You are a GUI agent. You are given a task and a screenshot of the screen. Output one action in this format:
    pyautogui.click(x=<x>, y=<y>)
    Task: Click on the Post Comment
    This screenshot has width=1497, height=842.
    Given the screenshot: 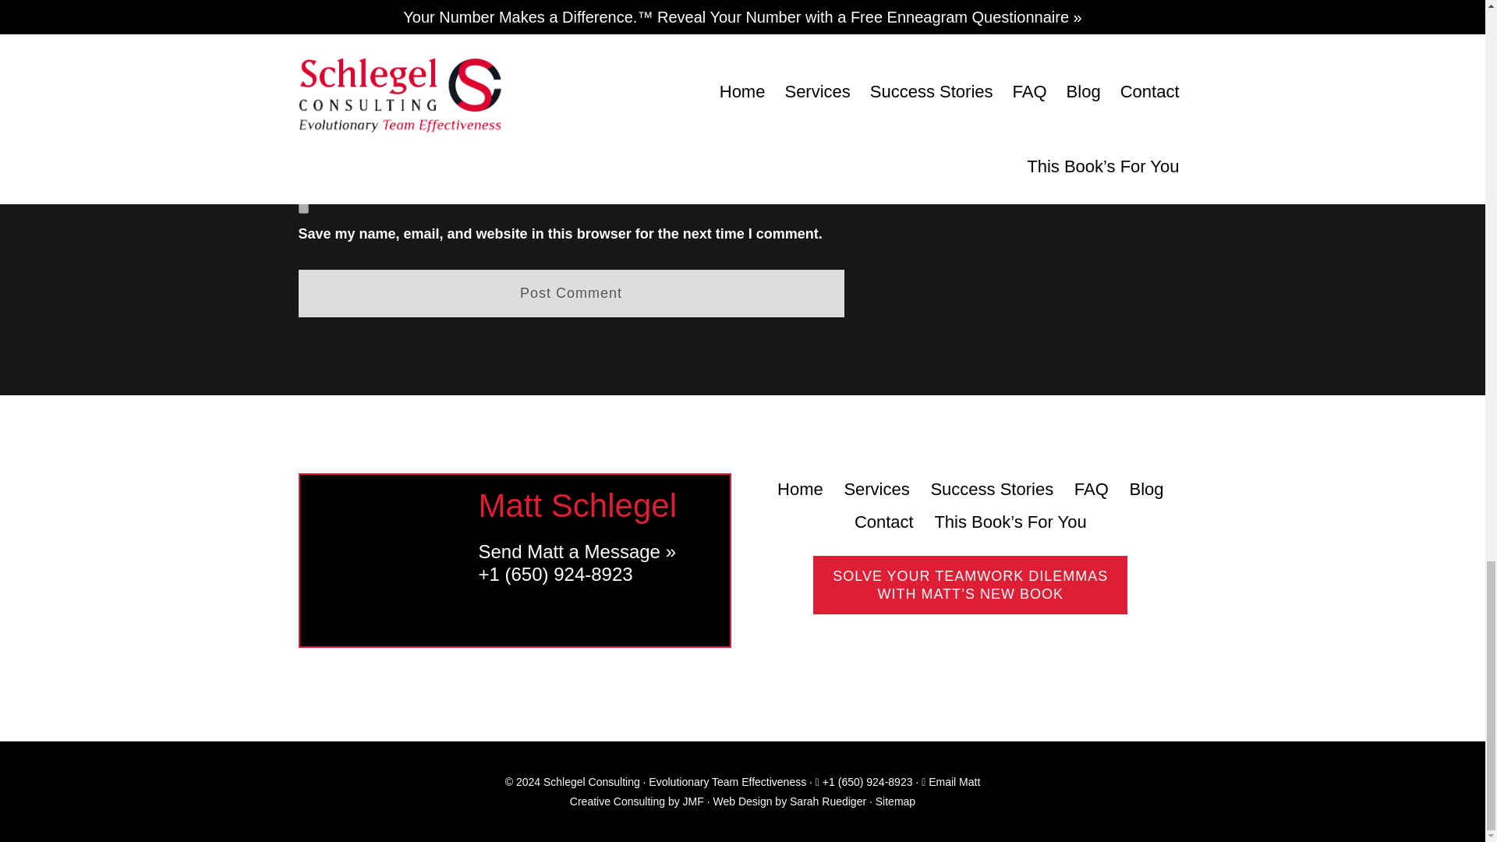 What is the action you would take?
    pyautogui.click(x=571, y=293)
    